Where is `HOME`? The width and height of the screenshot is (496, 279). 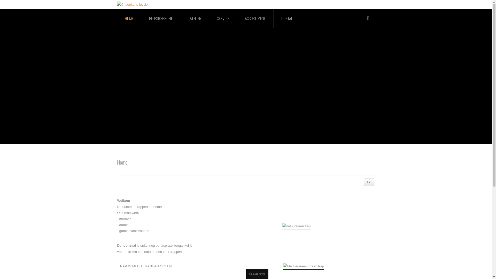
HOME is located at coordinates (129, 18).